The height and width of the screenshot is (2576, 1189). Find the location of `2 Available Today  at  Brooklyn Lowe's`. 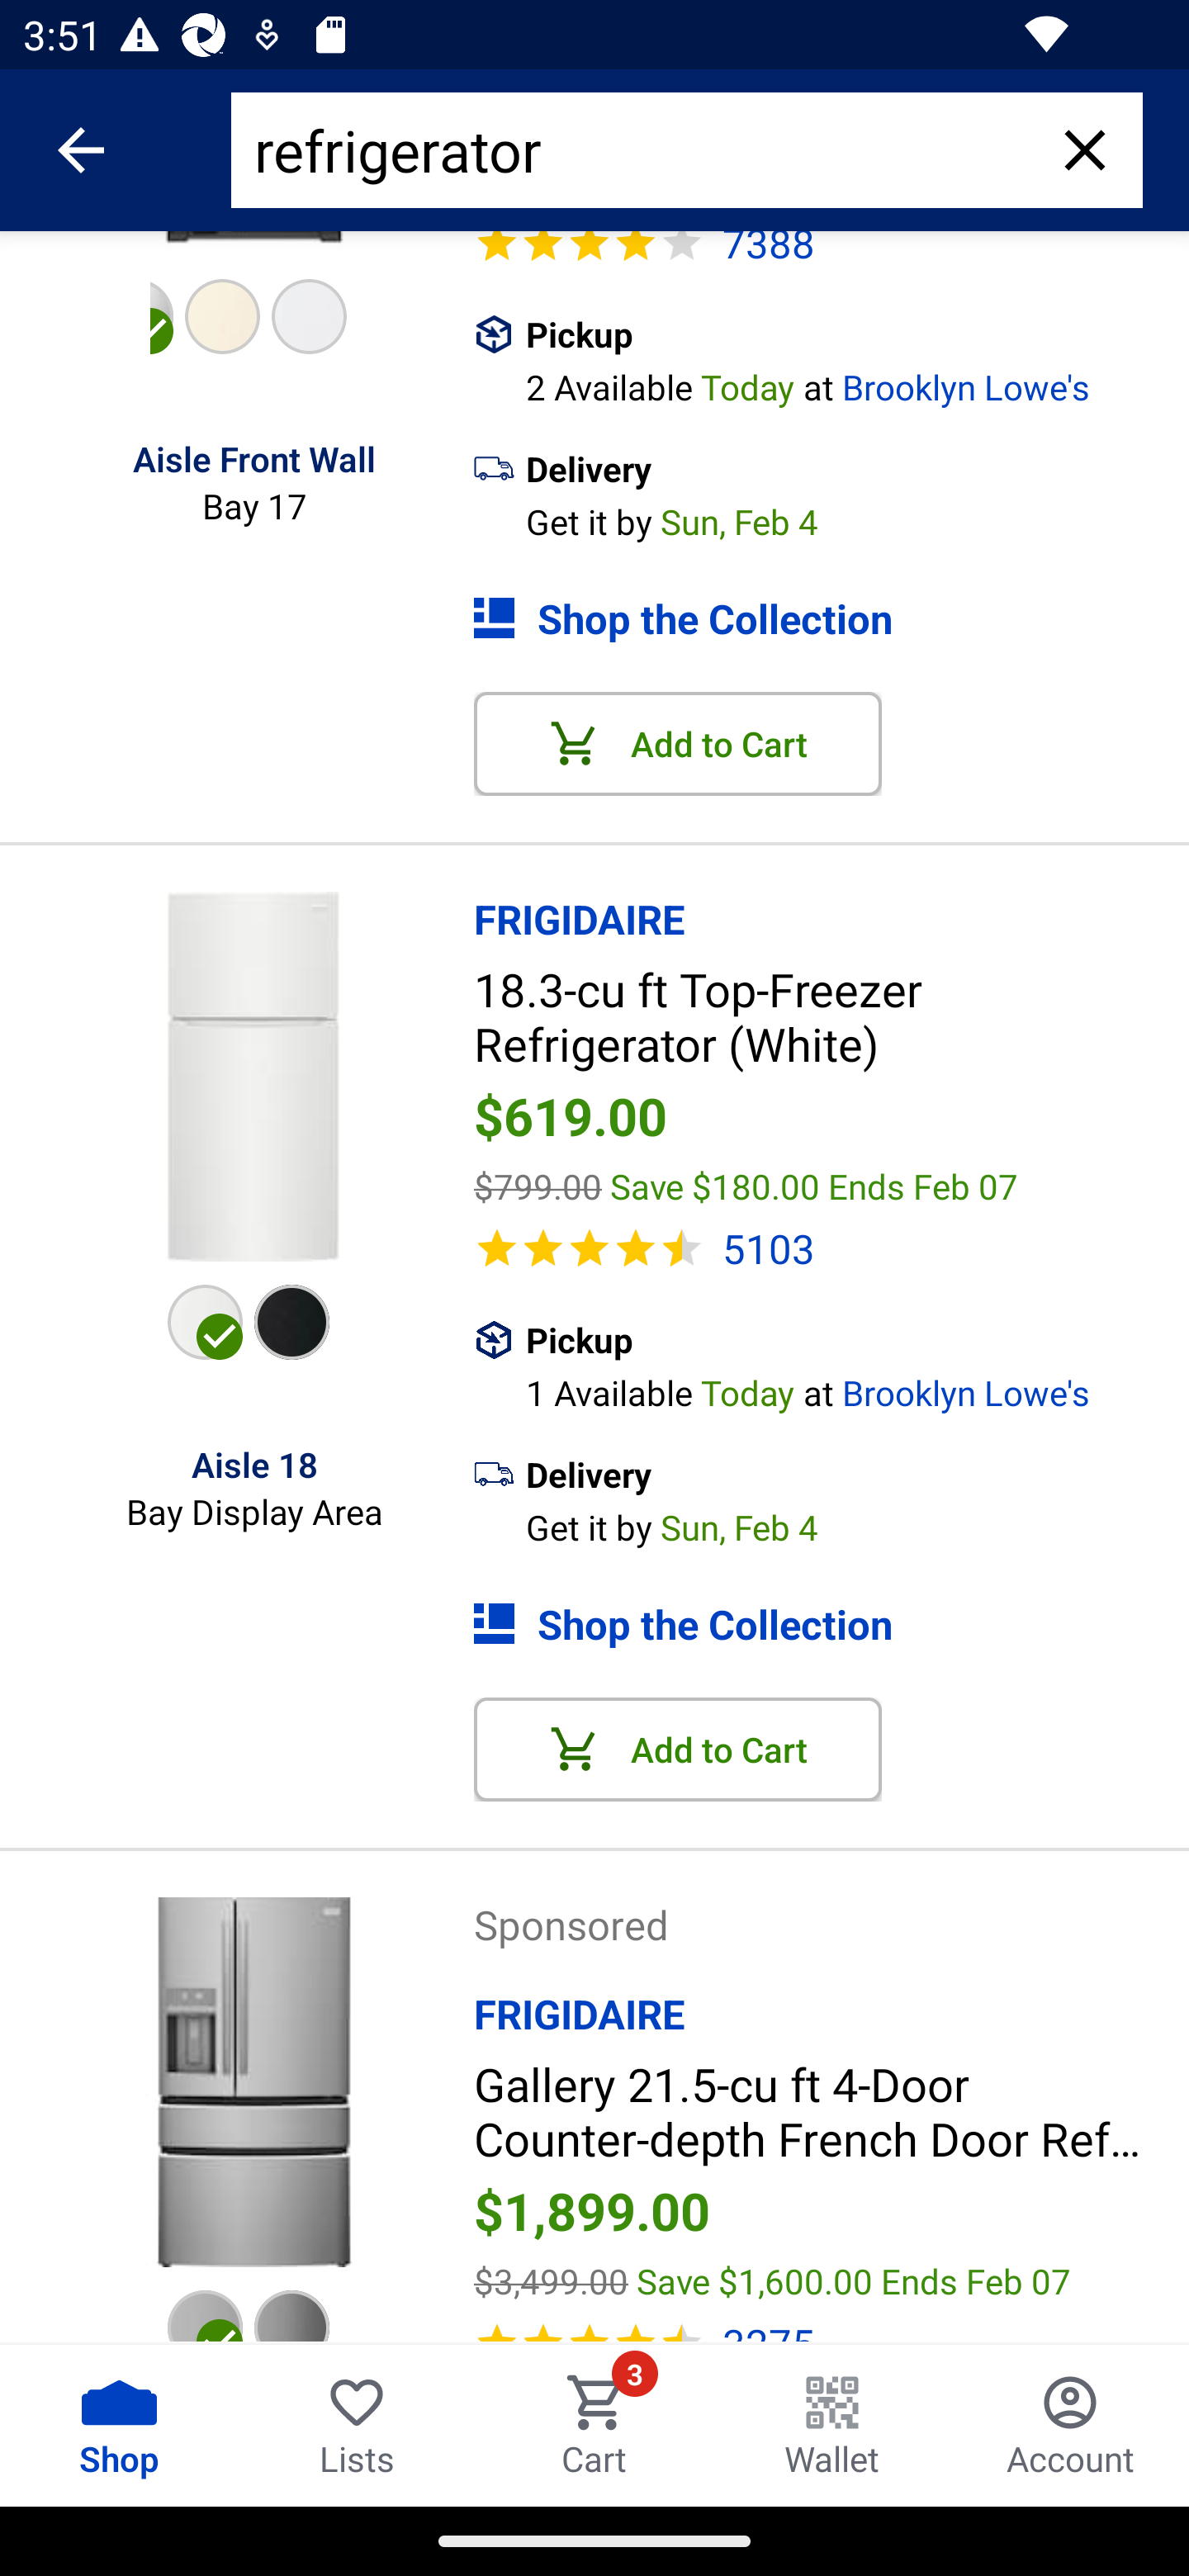

2 Available Today  at  Brooklyn Lowe's is located at coordinates (857, 383).